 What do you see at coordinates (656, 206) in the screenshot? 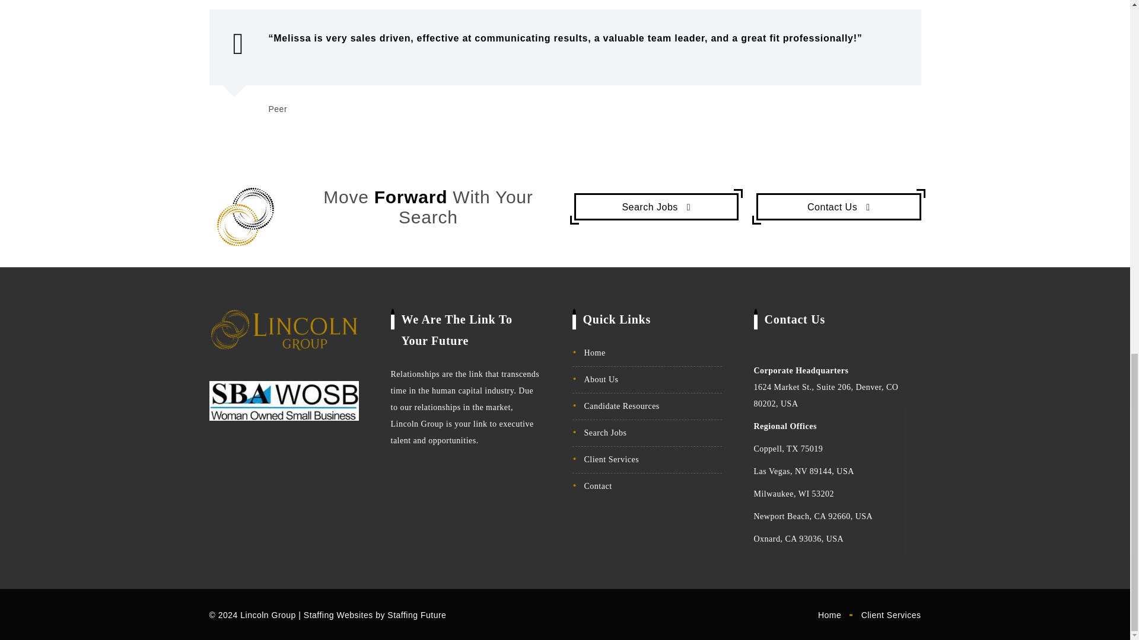
I see `About` at bounding box center [656, 206].